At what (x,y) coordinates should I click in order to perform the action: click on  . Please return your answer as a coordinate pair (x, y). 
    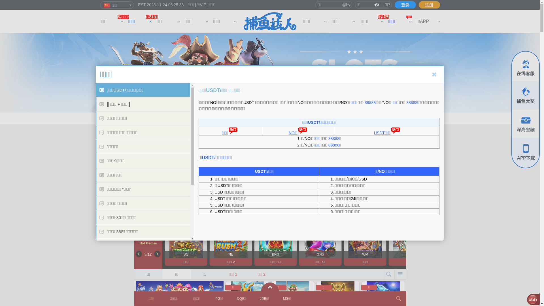
    Looking at the image, I should click on (405, 5).